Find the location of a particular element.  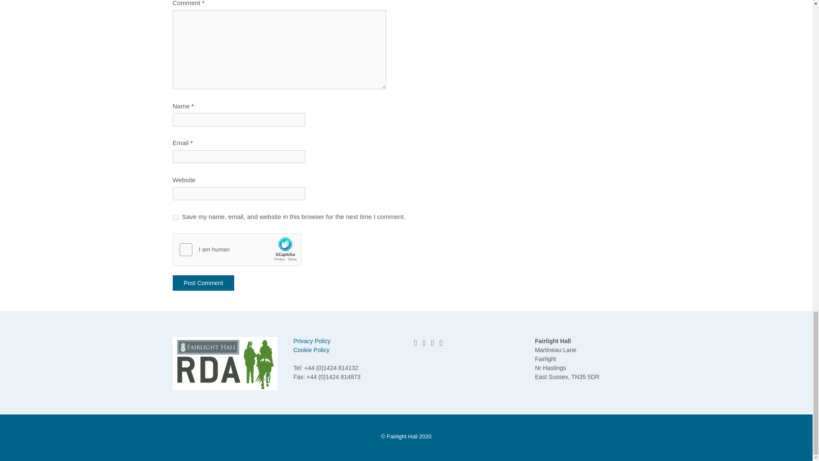

Privacy Policy is located at coordinates (312, 341).